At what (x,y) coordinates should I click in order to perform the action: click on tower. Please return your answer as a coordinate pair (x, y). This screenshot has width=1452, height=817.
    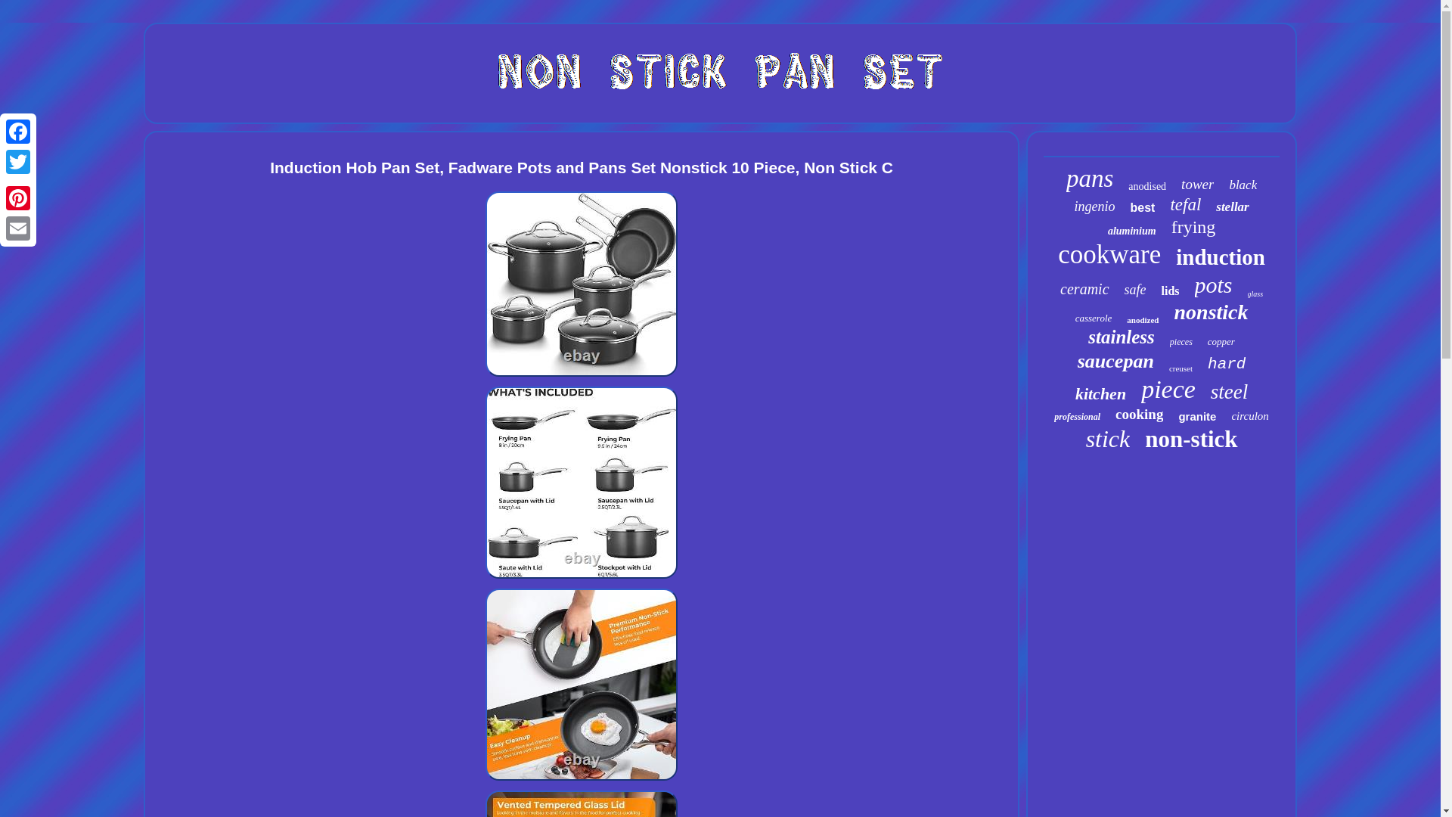
    Looking at the image, I should click on (1198, 185).